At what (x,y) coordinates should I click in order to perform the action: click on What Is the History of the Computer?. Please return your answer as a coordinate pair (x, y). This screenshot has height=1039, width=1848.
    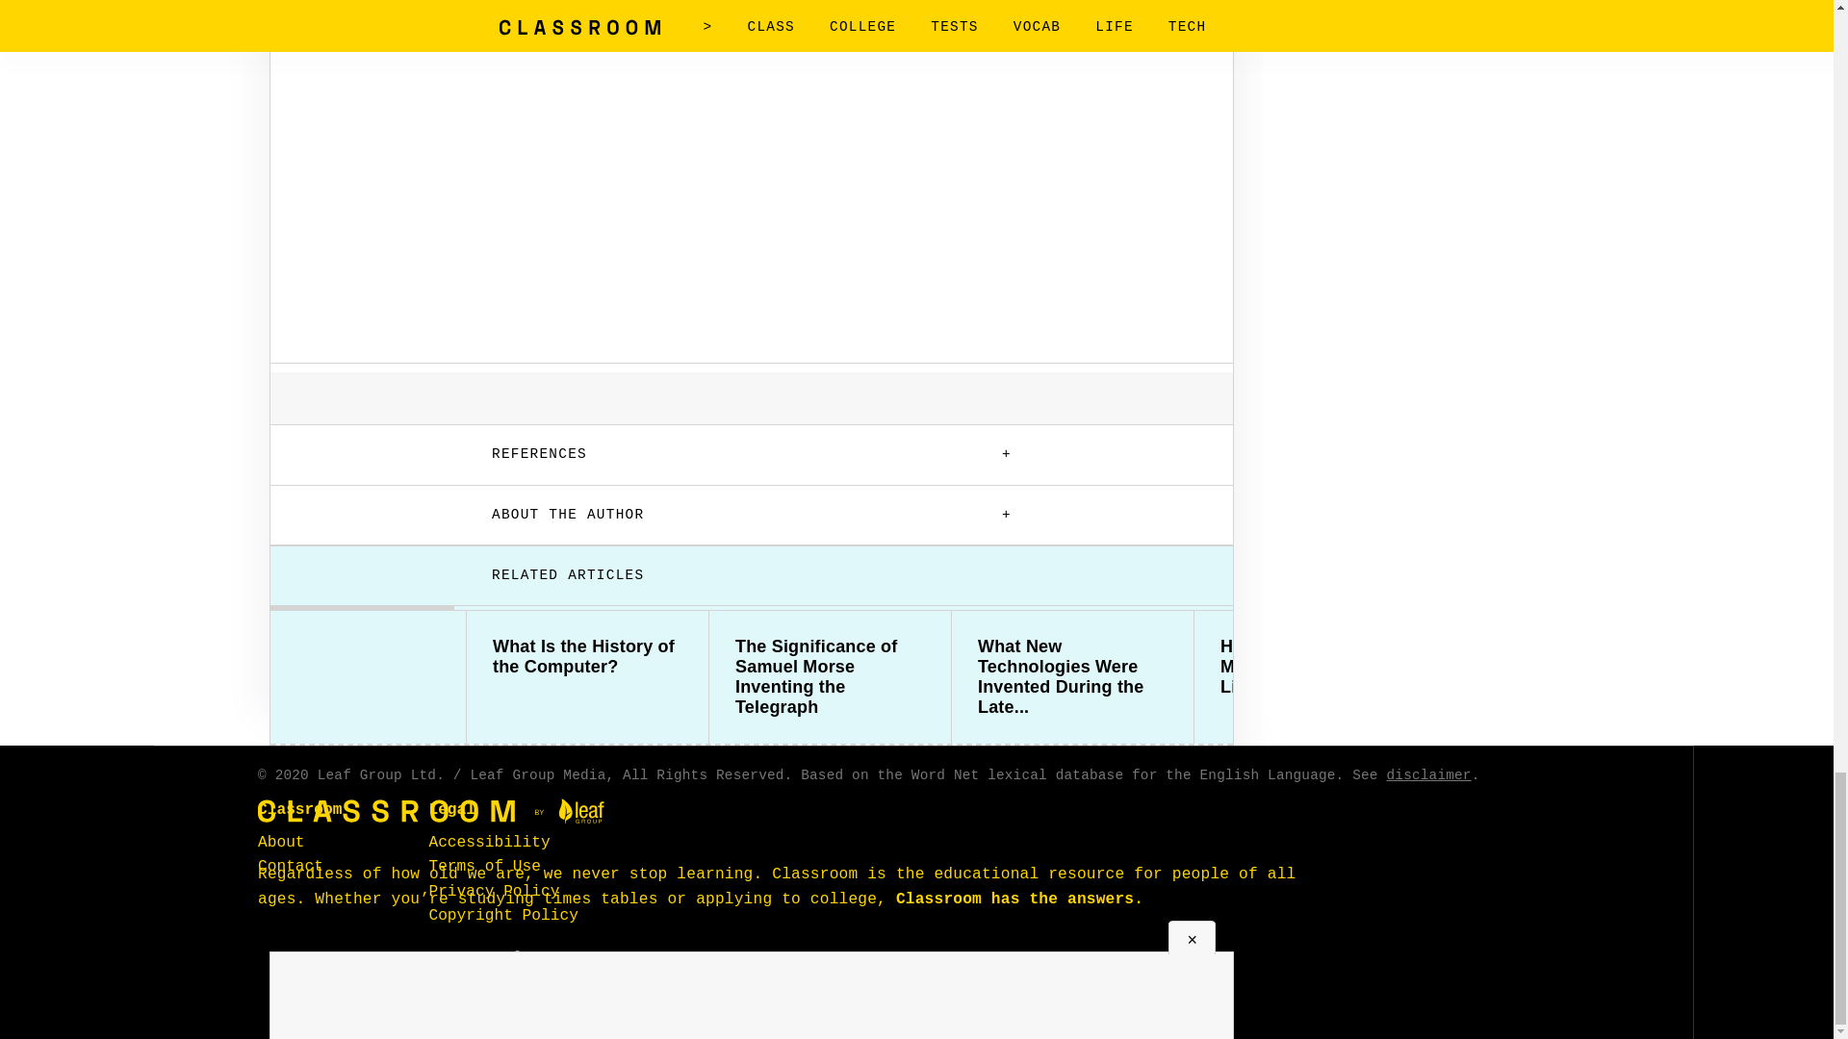
    Looking at the image, I should click on (587, 657).